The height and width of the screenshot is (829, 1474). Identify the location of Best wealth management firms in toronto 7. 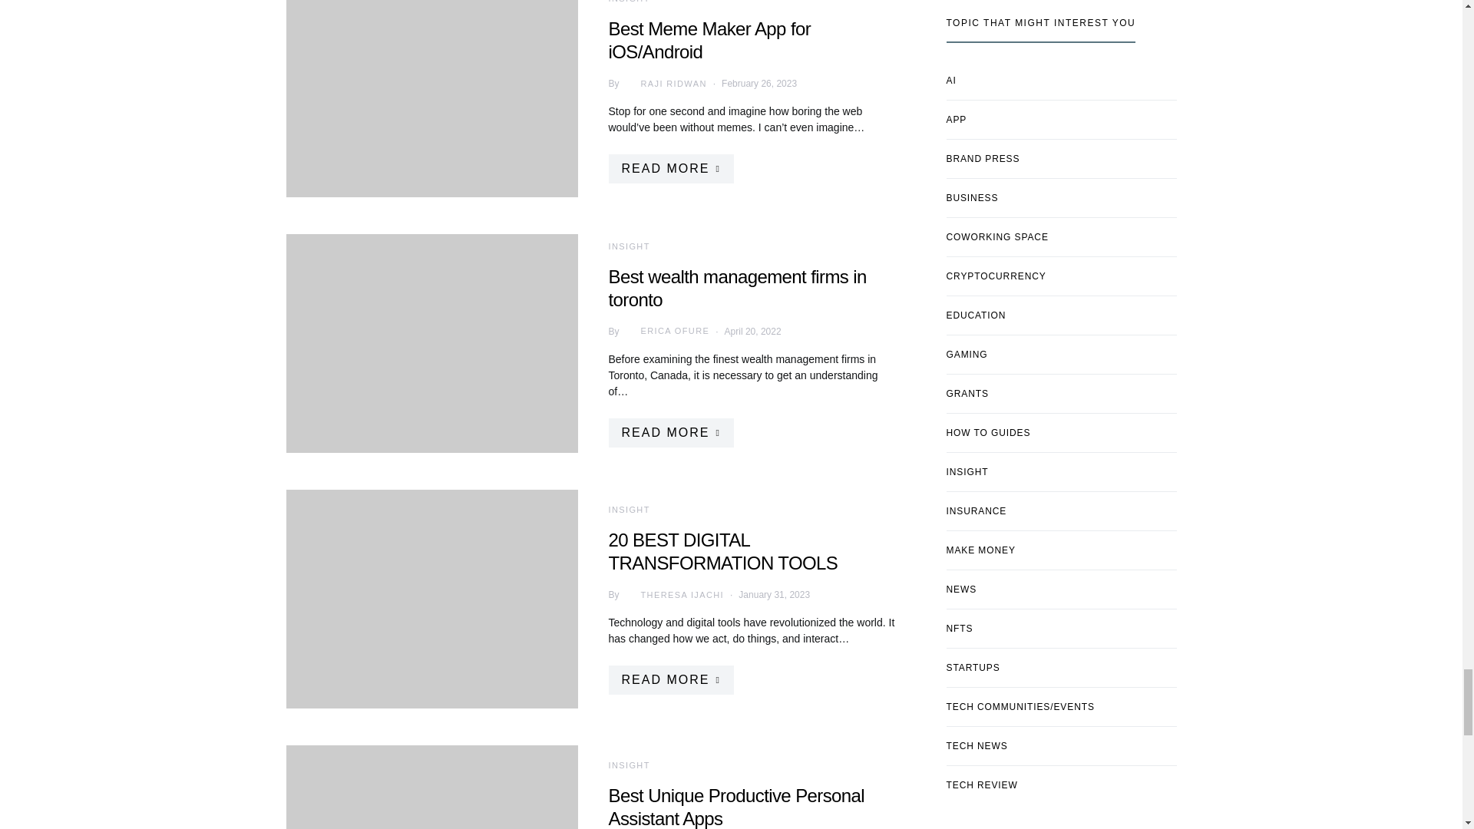
(431, 342).